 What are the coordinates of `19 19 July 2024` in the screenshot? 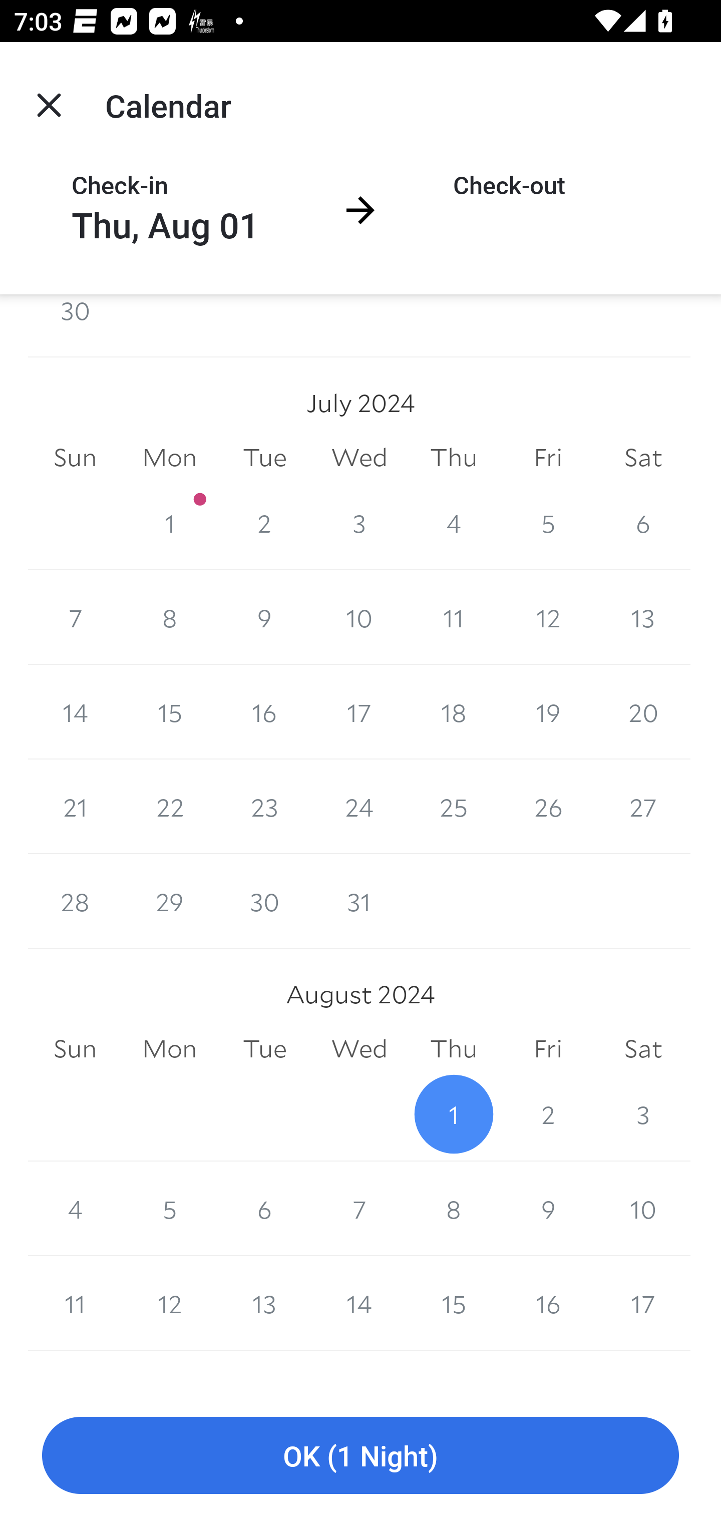 It's located at (548, 712).